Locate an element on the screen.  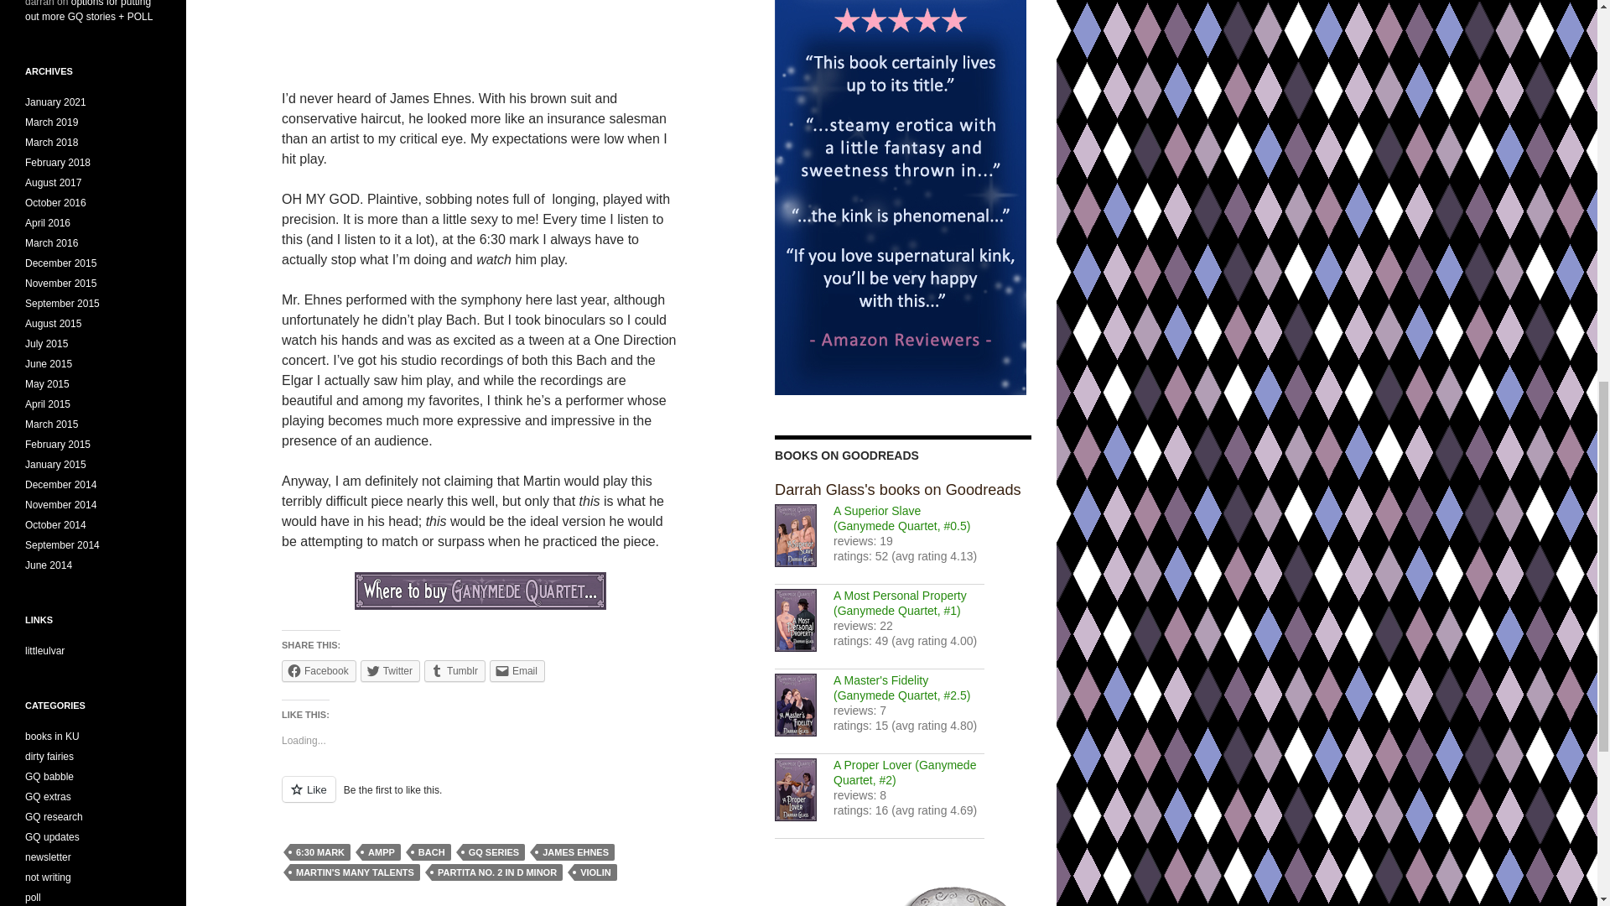
AMPP is located at coordinates (382, 852).